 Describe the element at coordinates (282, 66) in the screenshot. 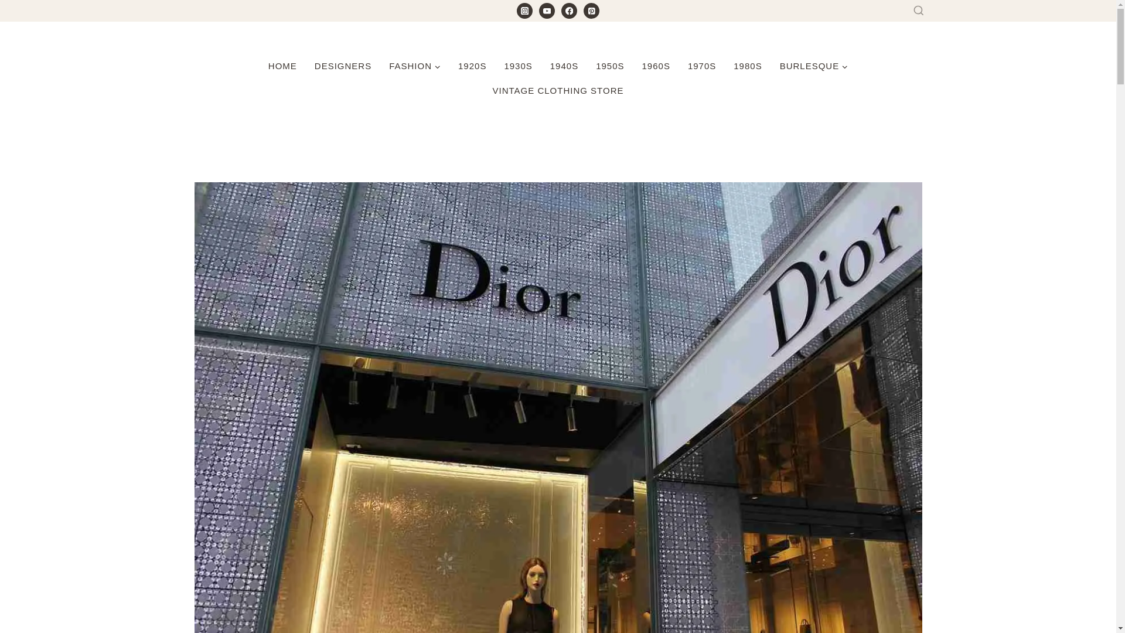

I see `HOME` at that location.